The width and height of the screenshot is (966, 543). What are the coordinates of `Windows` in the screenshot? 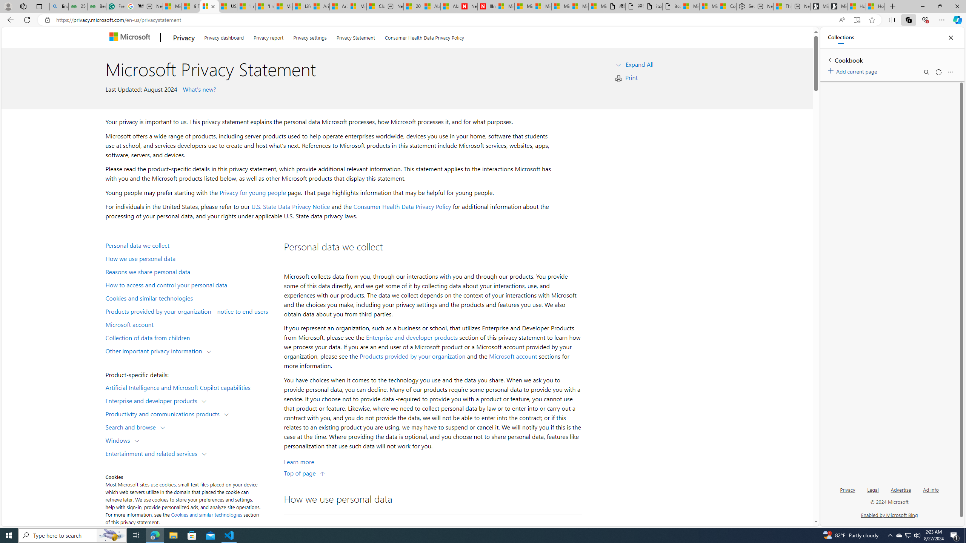 It's located at (120, 440).